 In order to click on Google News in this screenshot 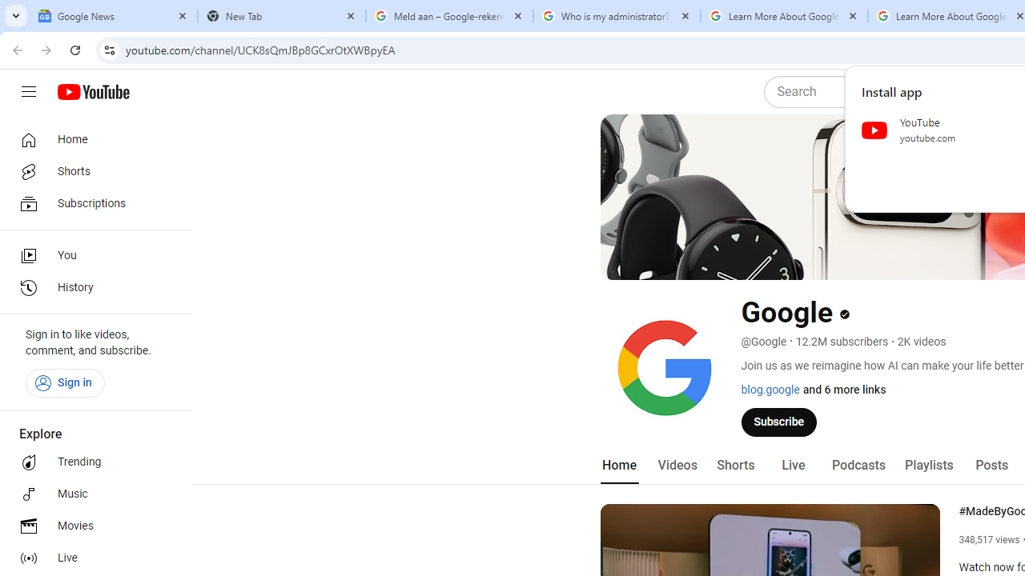, I will do `click(114, 16)`.